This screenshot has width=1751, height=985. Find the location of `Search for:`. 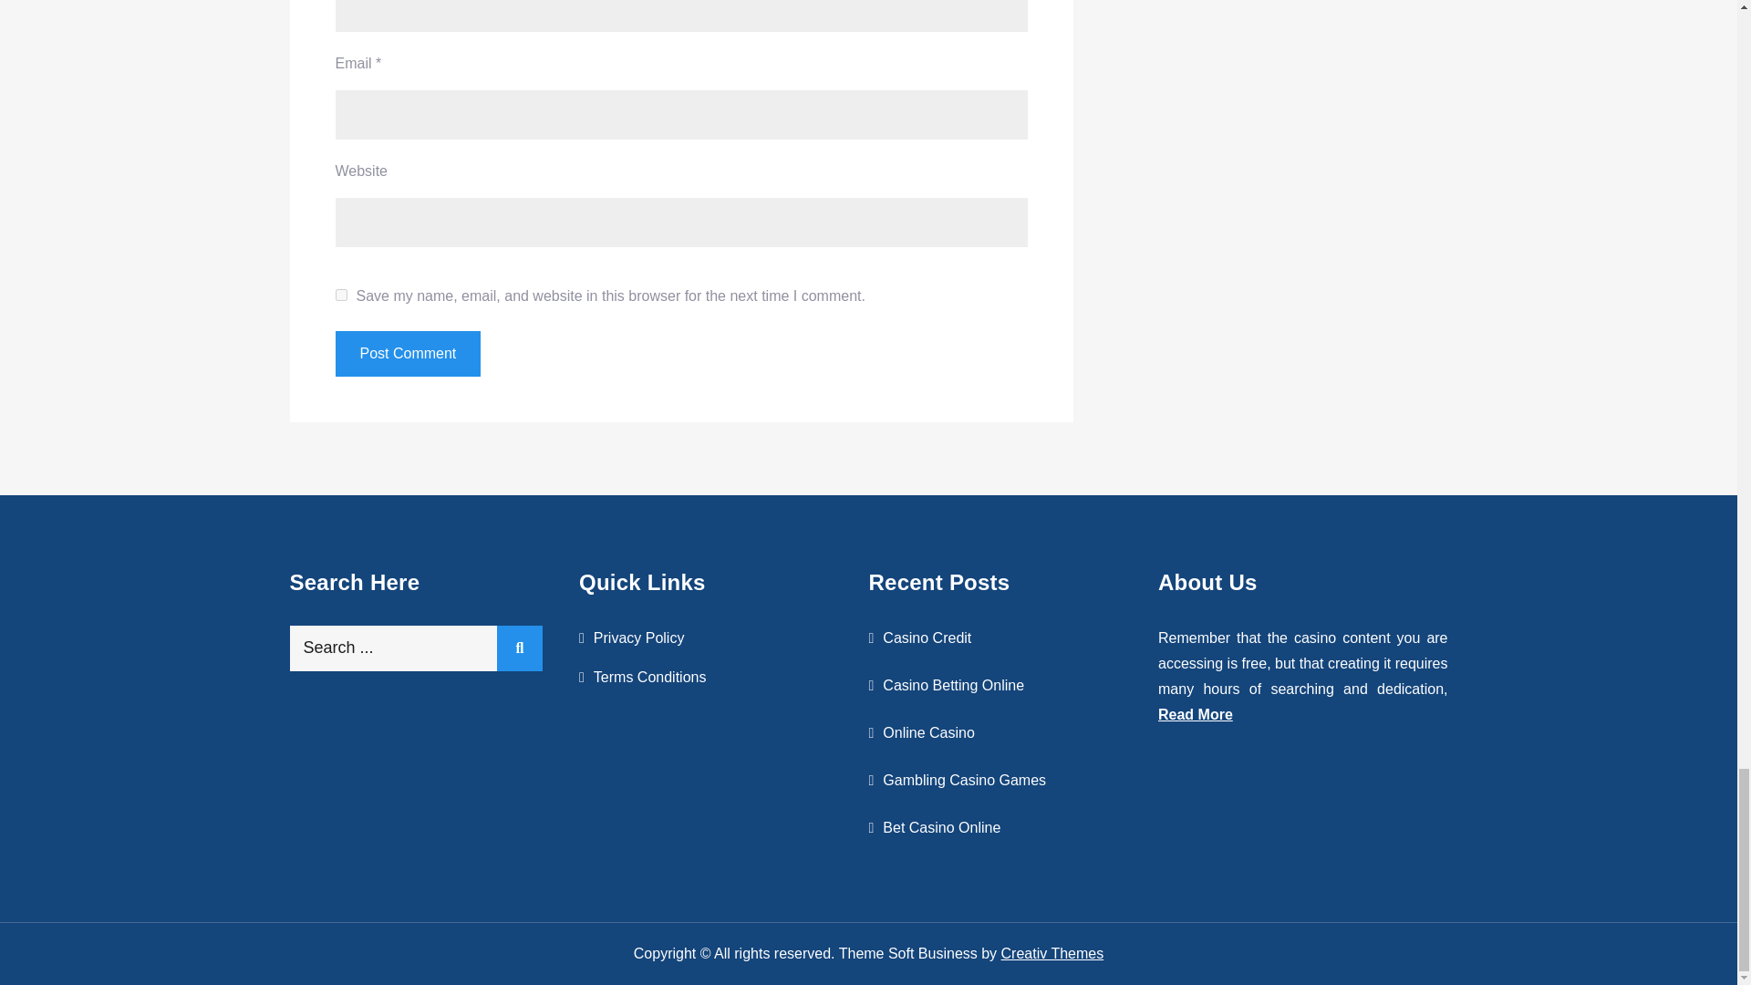

Search for: is located at coordinates (416, 648).